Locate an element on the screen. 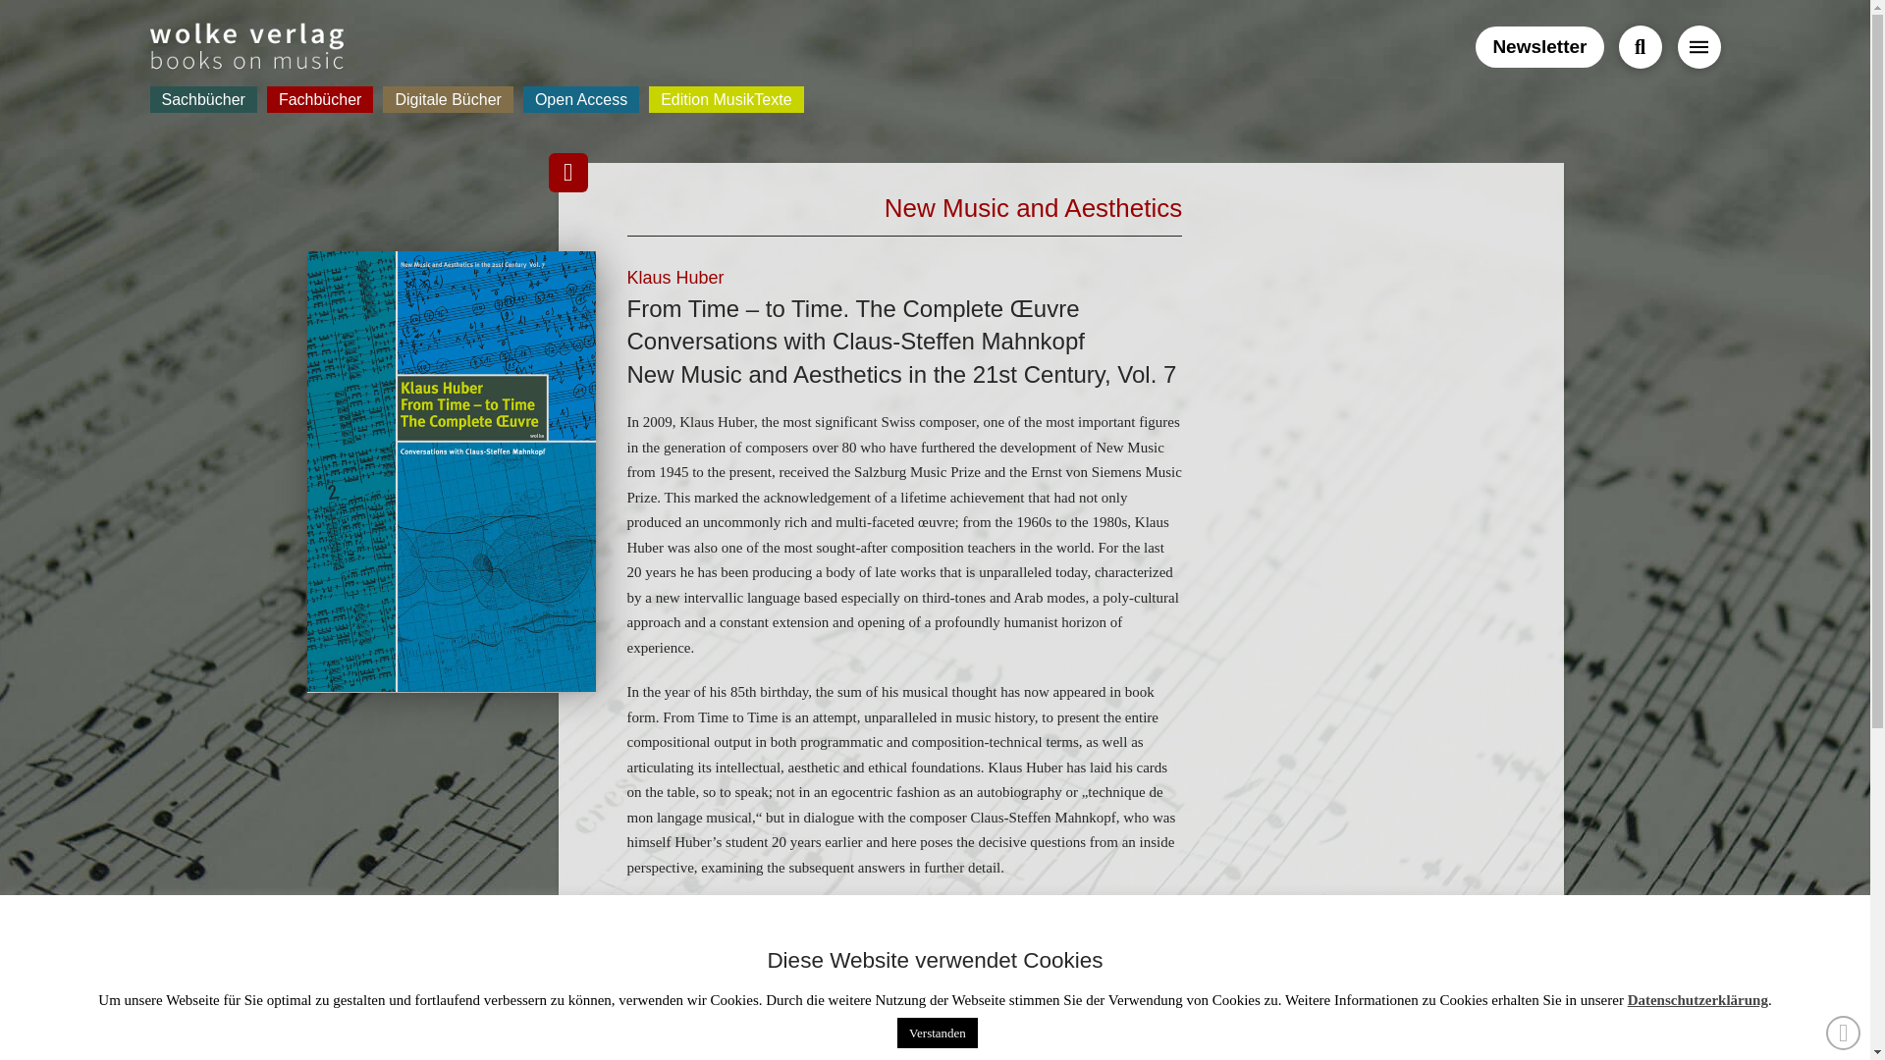  Edition MusikTexte is located at coordinates (725, 98).